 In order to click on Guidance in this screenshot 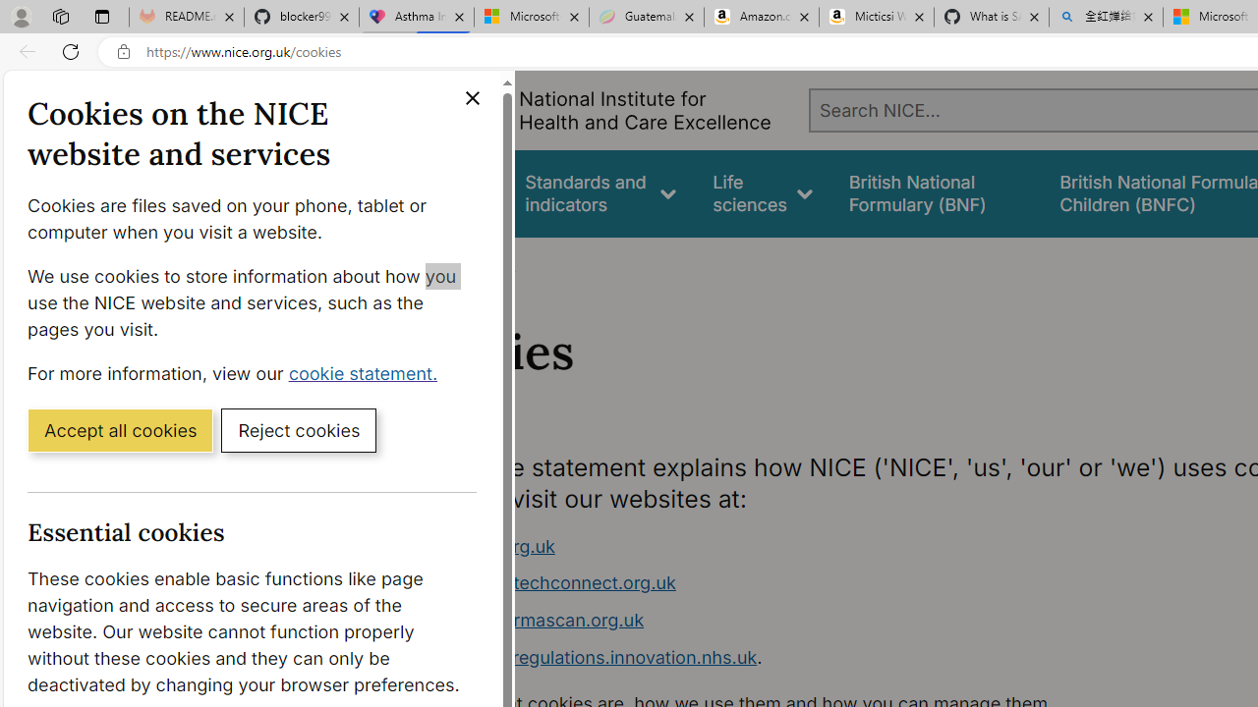, I will do `click(450, 192)`.